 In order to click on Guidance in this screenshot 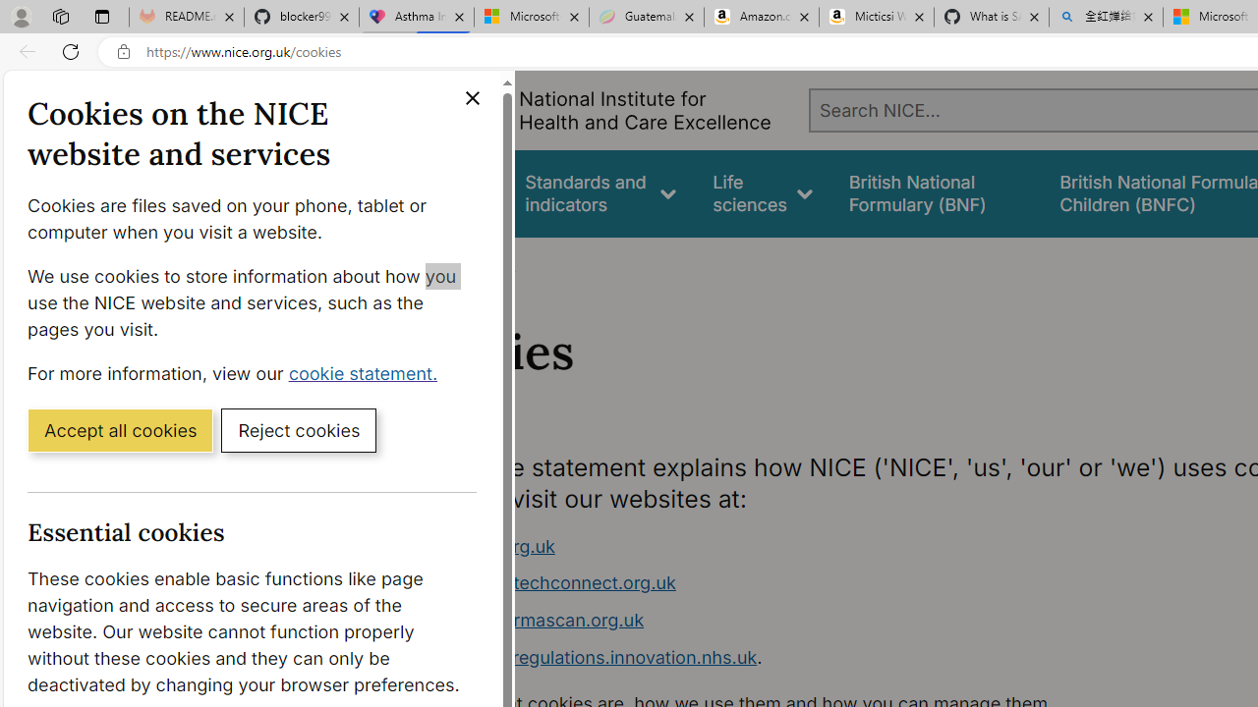, I will do `click(450, 192)`.